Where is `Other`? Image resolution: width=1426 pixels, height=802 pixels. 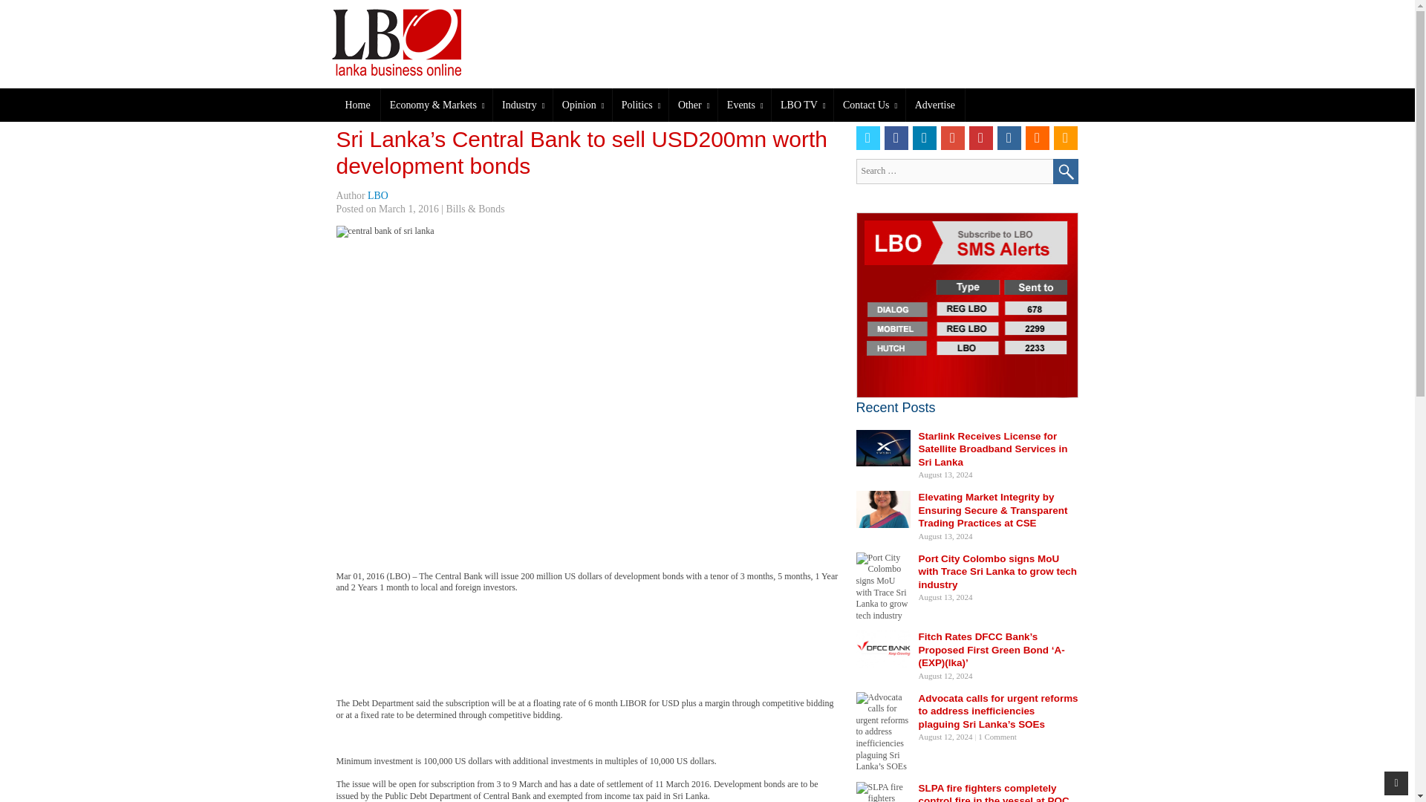 Other is located at coordinates (692, 105).